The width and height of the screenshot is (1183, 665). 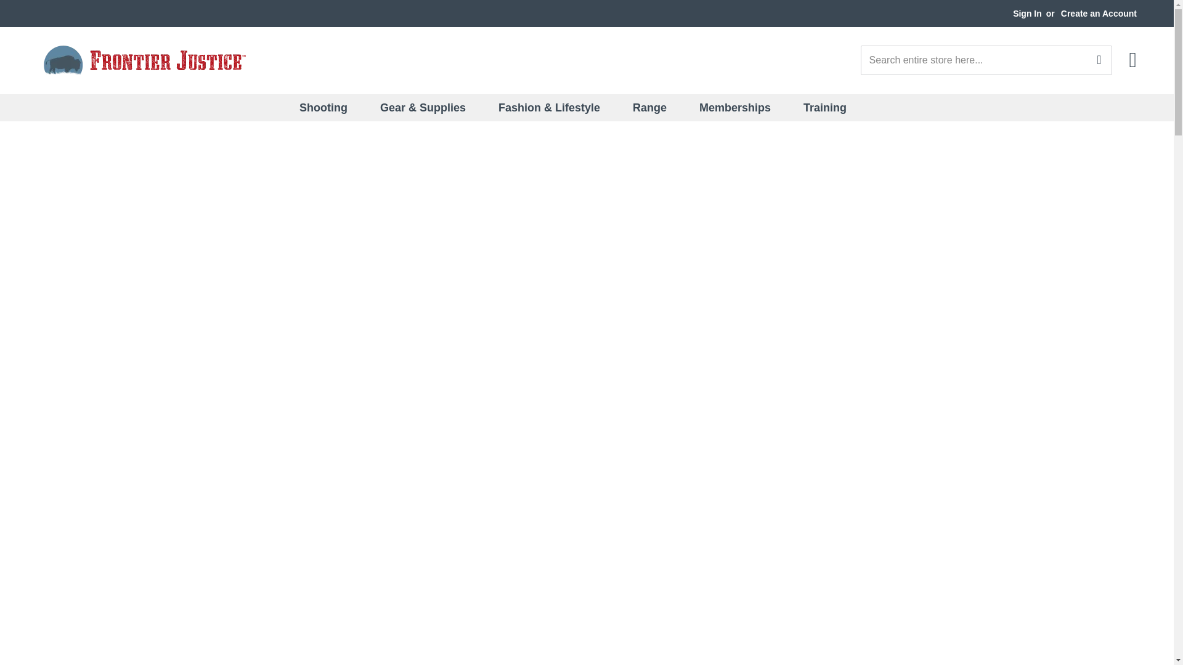 I want to click on Create an Account, so click(x=1099, y=14).